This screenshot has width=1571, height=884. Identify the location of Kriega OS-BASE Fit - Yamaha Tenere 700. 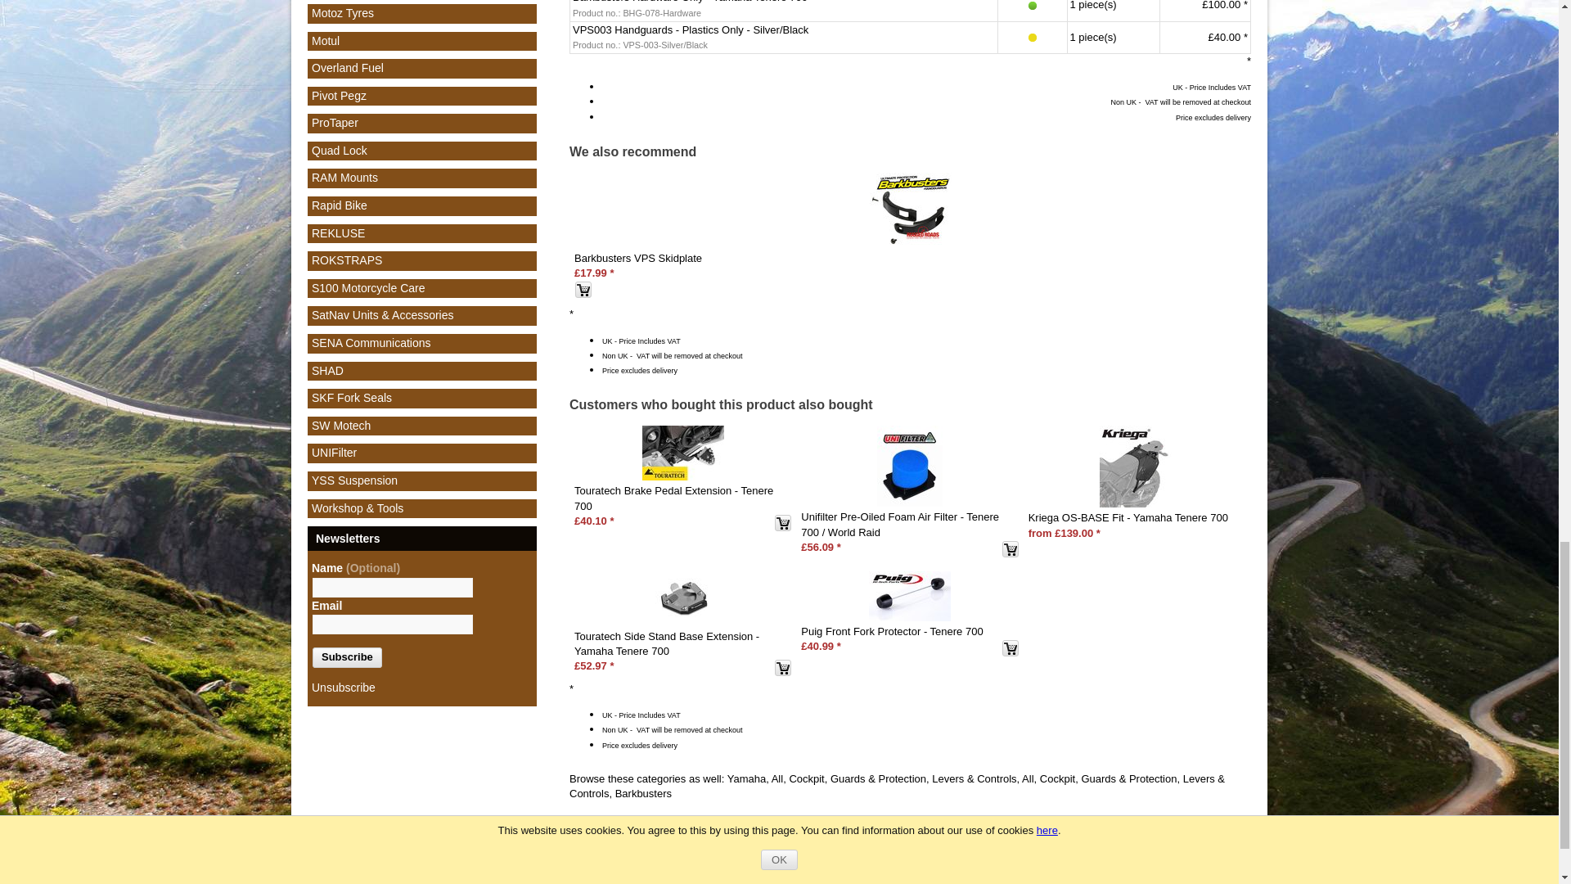
(1137, 466).